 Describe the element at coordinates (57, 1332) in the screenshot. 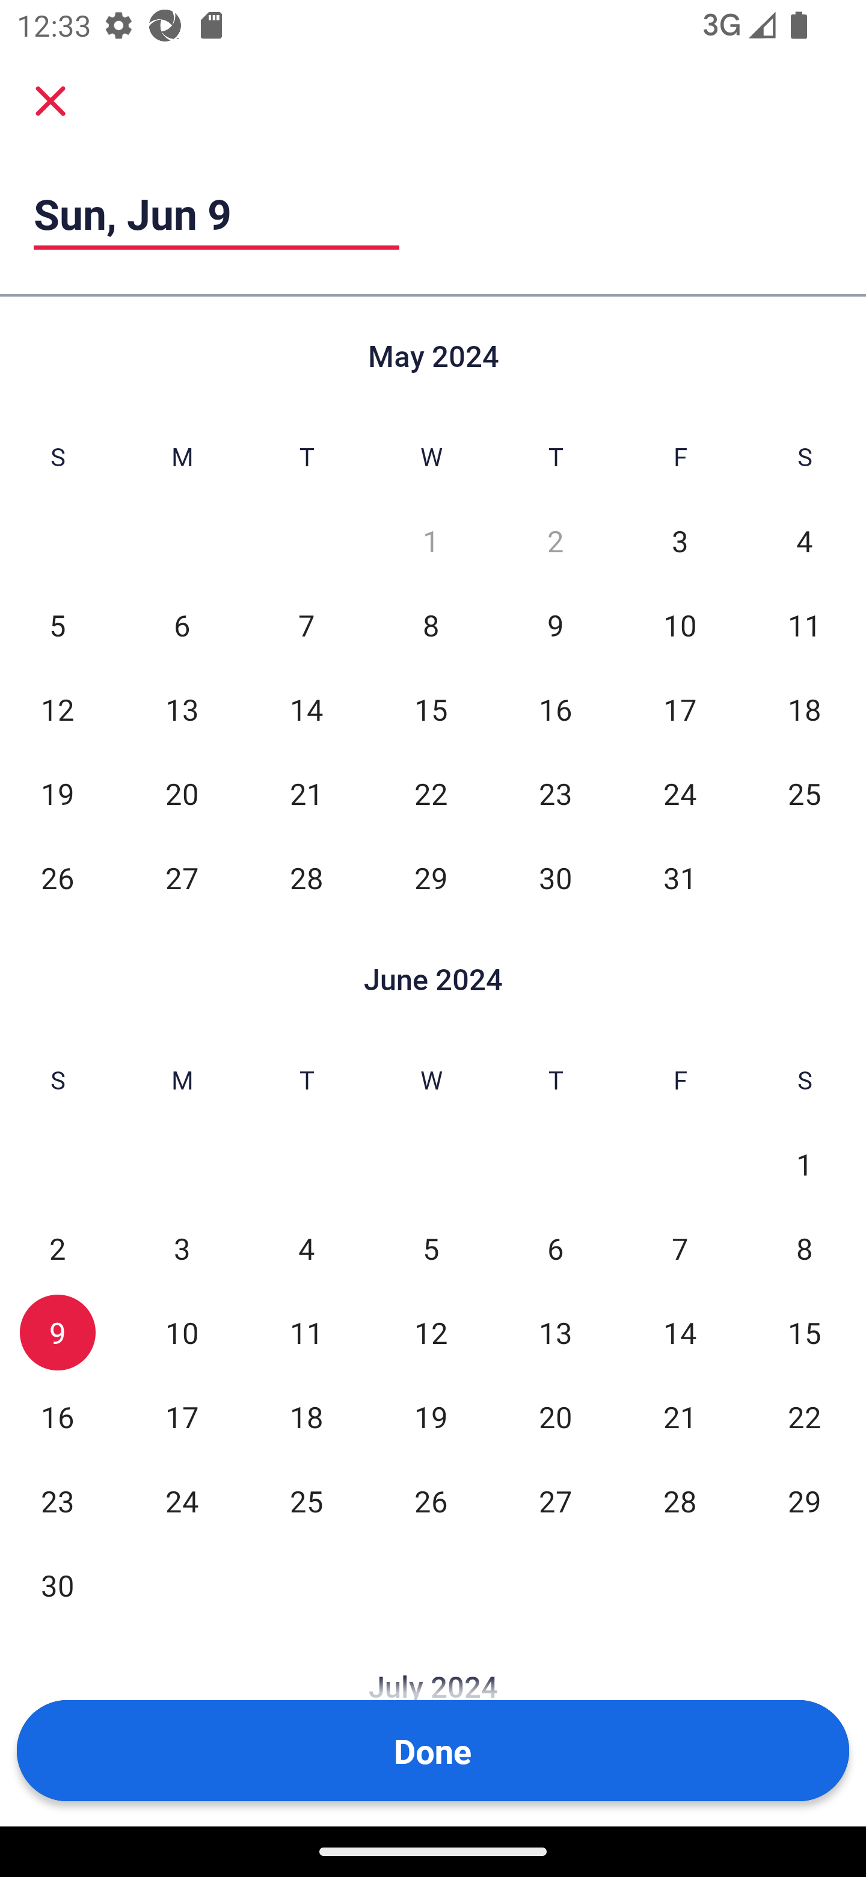

I see `9 Sun, Jun 9, Selected` at that location.